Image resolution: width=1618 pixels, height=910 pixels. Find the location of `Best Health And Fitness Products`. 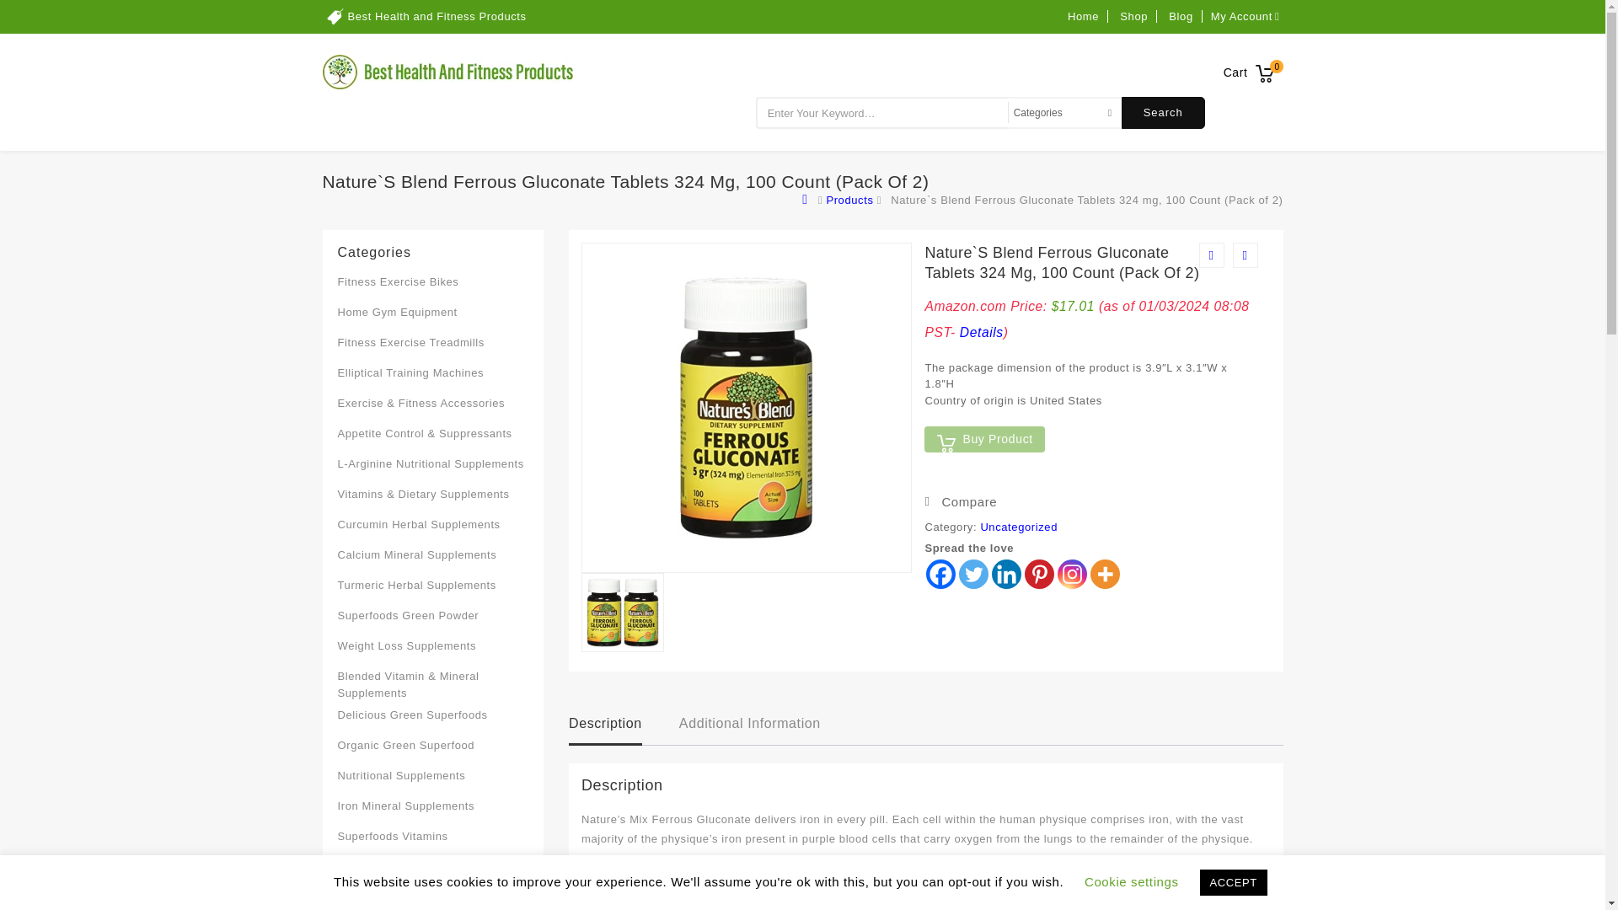

Best Health And Fitness Products is located at coordinates (807, 201).